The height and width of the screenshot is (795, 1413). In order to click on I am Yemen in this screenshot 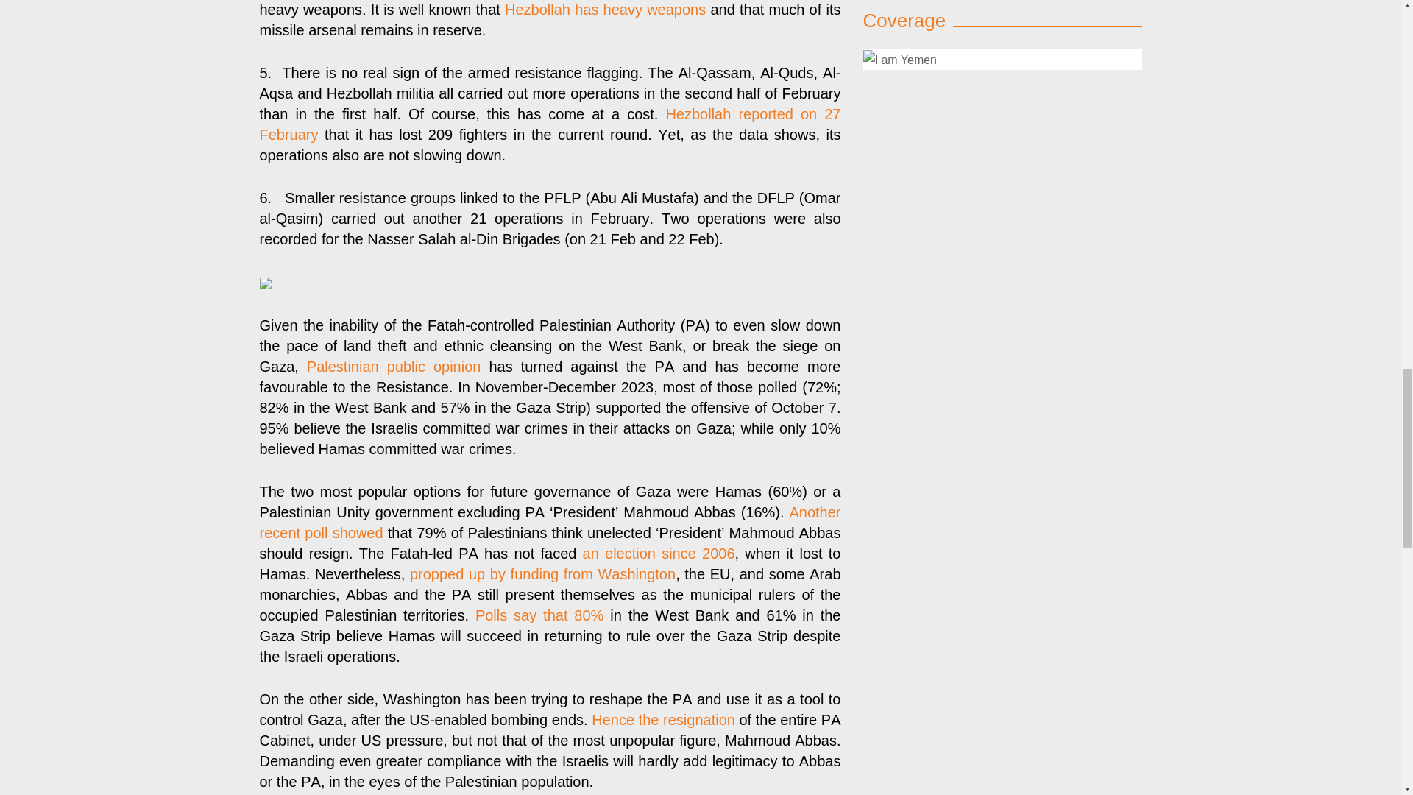, I will do `click(1002, 24)`.